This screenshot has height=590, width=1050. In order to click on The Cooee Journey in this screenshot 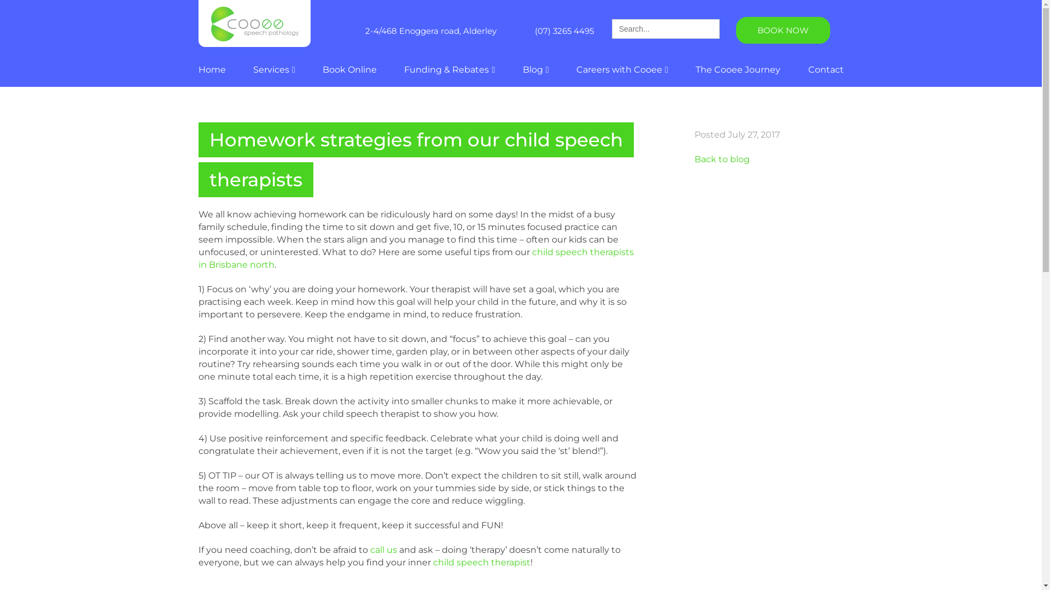, I will do `click(738, 70)`.